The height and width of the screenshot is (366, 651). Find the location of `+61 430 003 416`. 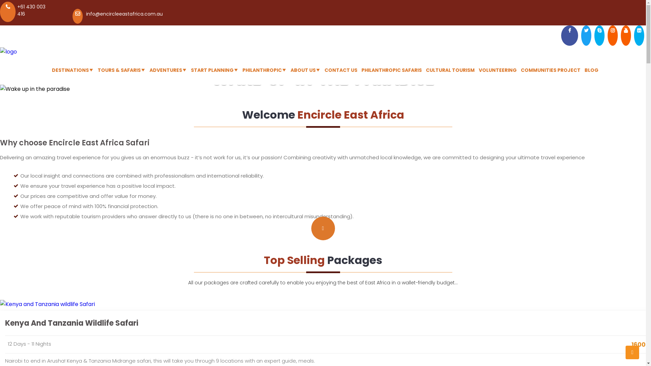

+61 430 003 416 is located at coordinates (31, 10).